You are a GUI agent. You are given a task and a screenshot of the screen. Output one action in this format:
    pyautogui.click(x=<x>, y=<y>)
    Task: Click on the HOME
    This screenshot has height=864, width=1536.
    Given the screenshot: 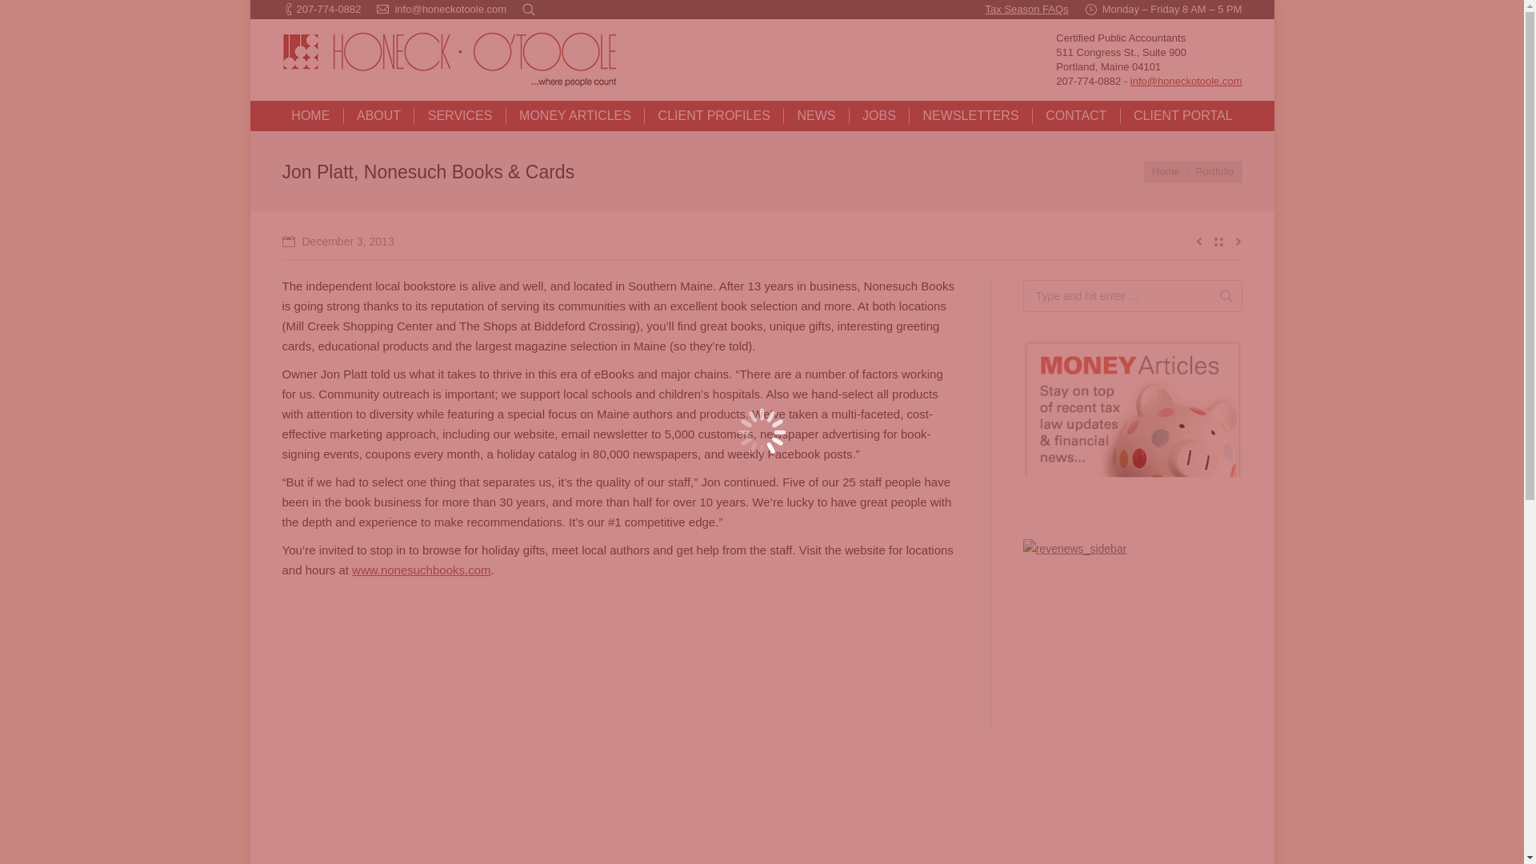 What is the action you would take?
    pyautogui.click(x=310, y=115)
    